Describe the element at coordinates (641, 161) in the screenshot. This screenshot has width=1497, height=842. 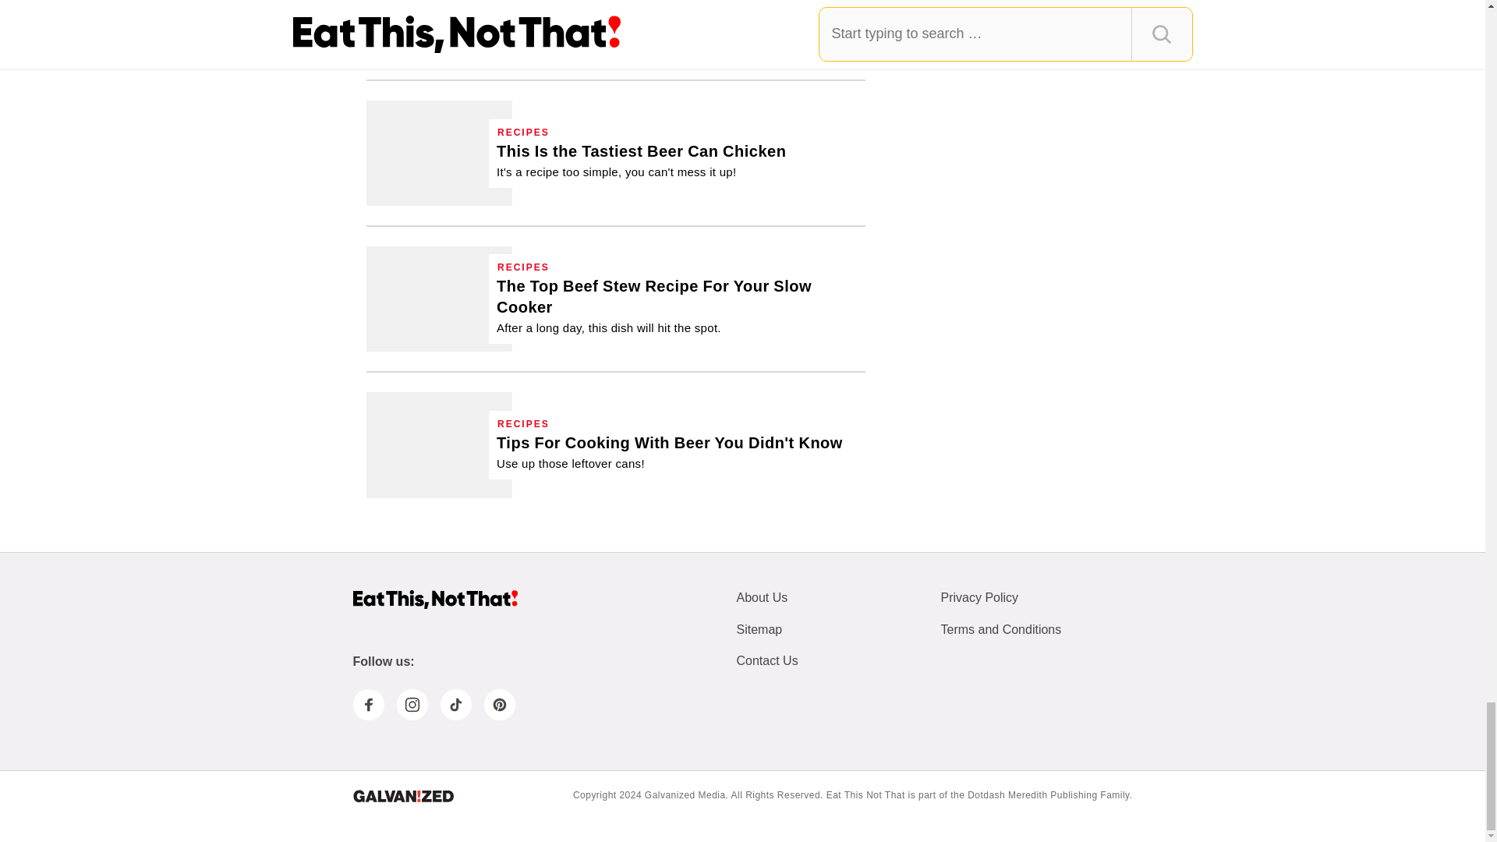
I see `The Simplest Beer Can Chicken Recipe` at that location.